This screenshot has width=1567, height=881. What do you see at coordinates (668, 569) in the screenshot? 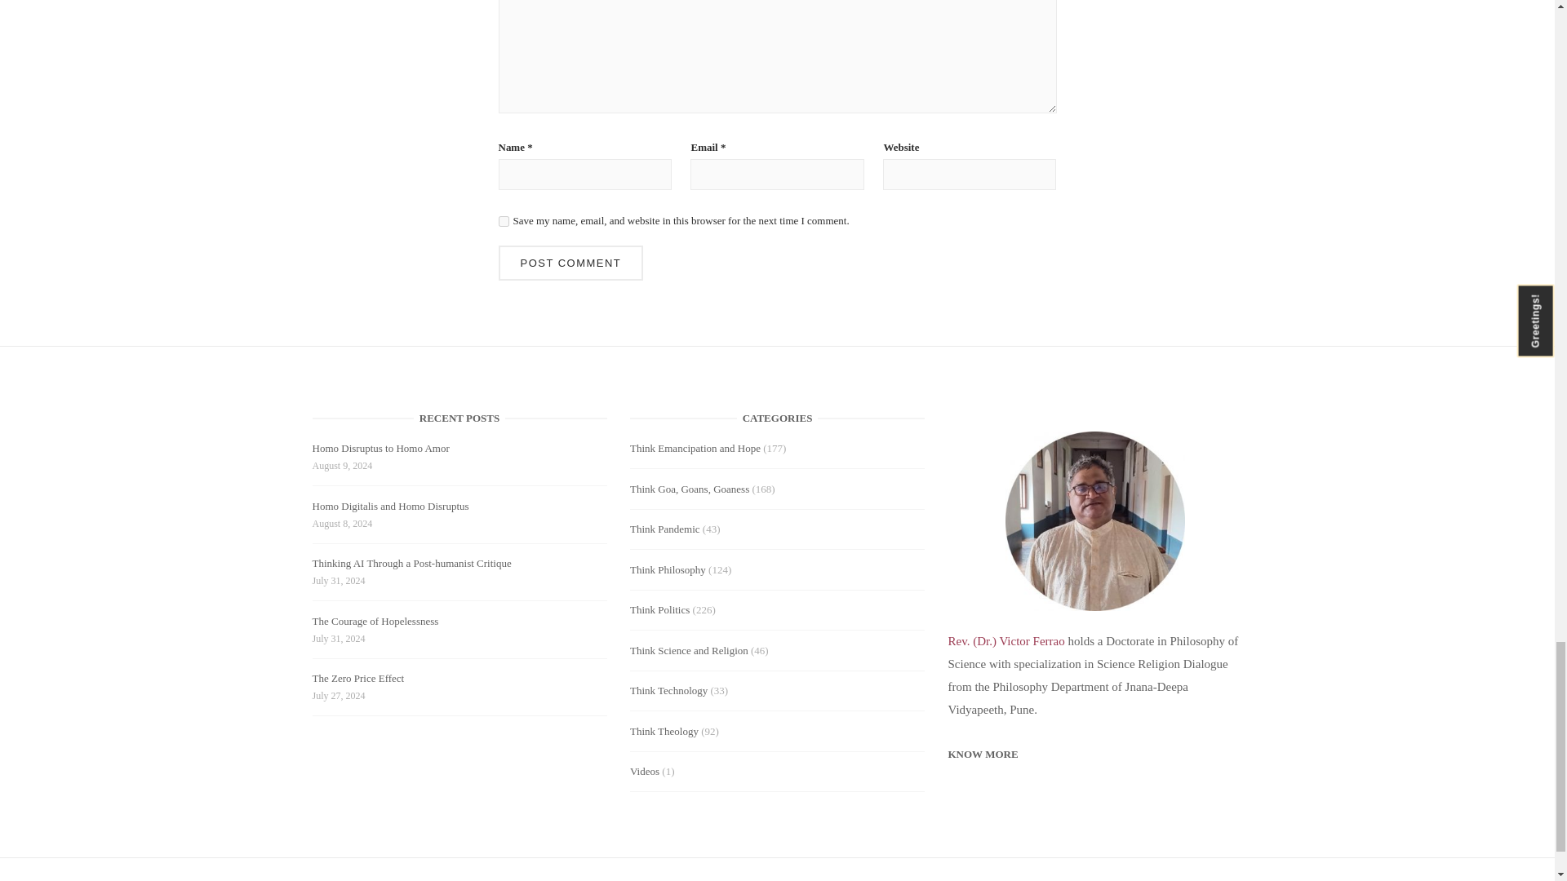
I see `Think Philosophy` at bounding box center [668, 569].